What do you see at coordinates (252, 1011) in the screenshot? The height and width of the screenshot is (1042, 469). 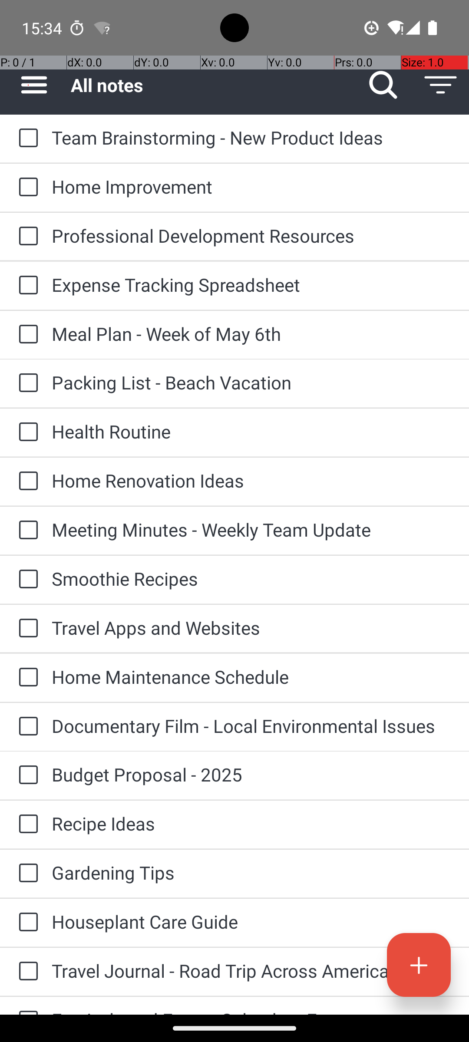 I see `Festivals and Events Calendar - Europe` at bounding box center [252, 1011].